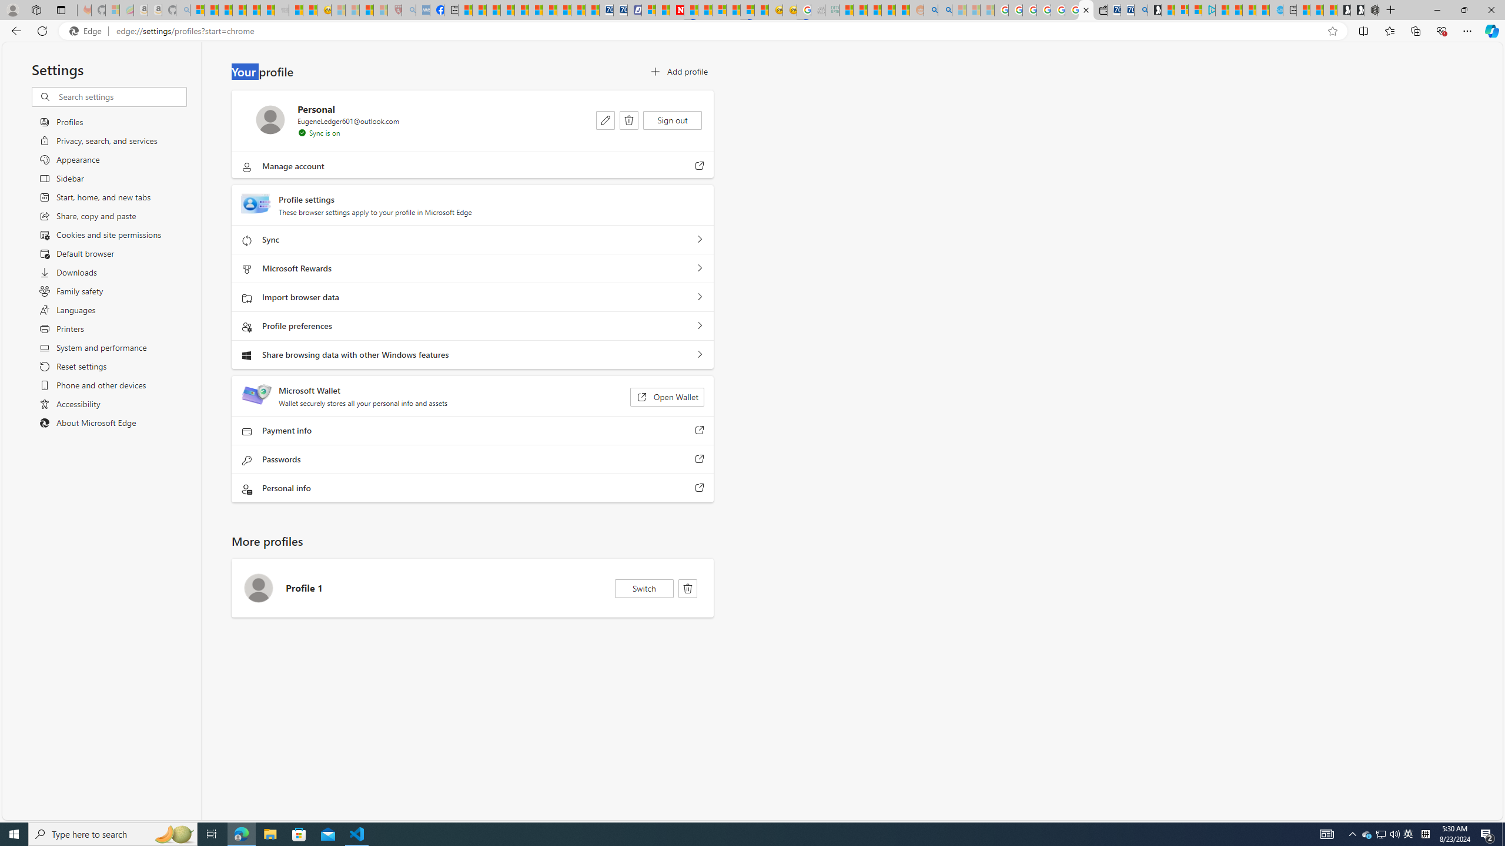 This screenshot has height=846, width=1505. Describe the element at coordinates (409, 10) in the screenshot. I see `list of asthma inhalers uk - Search - Sleeping` at that location.